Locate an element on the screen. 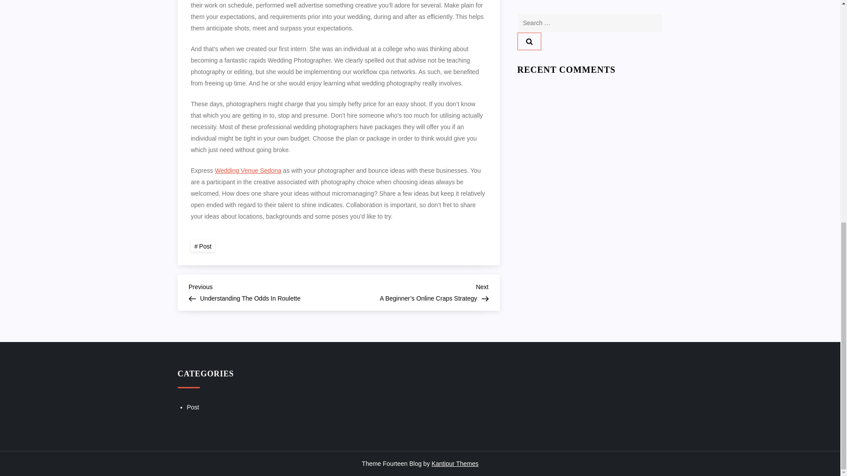 The width and height of the screenshot is (847, 476). Wedding Venue Sedona is located at coordinates (193, 407).